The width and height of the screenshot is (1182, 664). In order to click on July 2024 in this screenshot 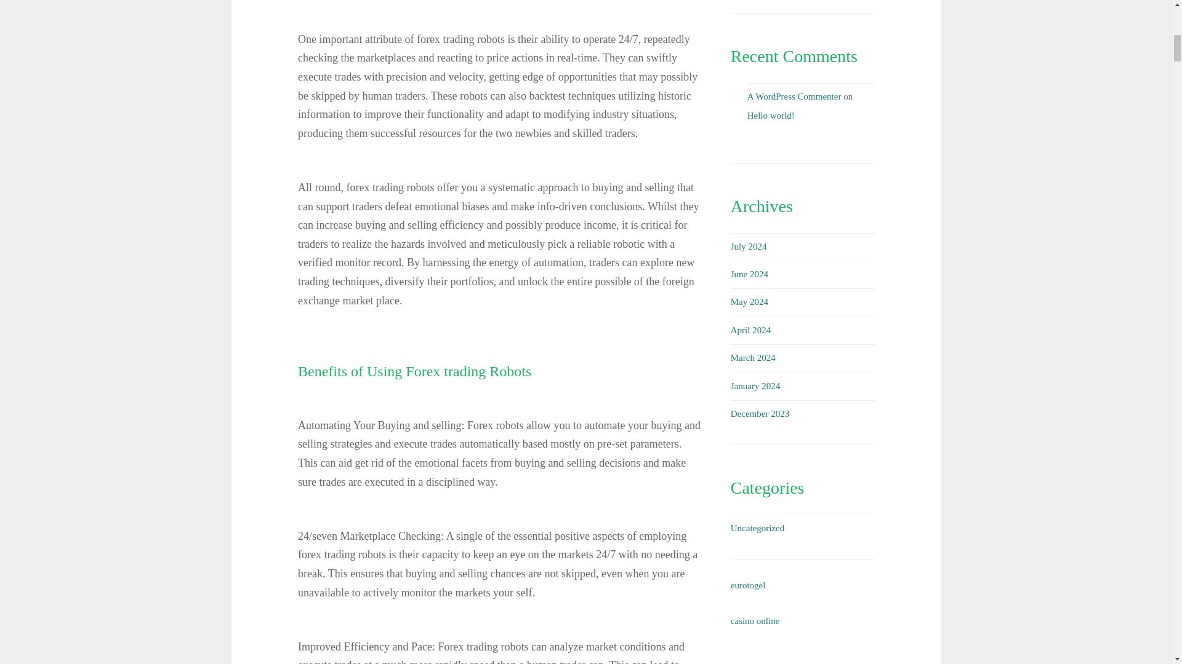, I will do `click(749, 247)`.